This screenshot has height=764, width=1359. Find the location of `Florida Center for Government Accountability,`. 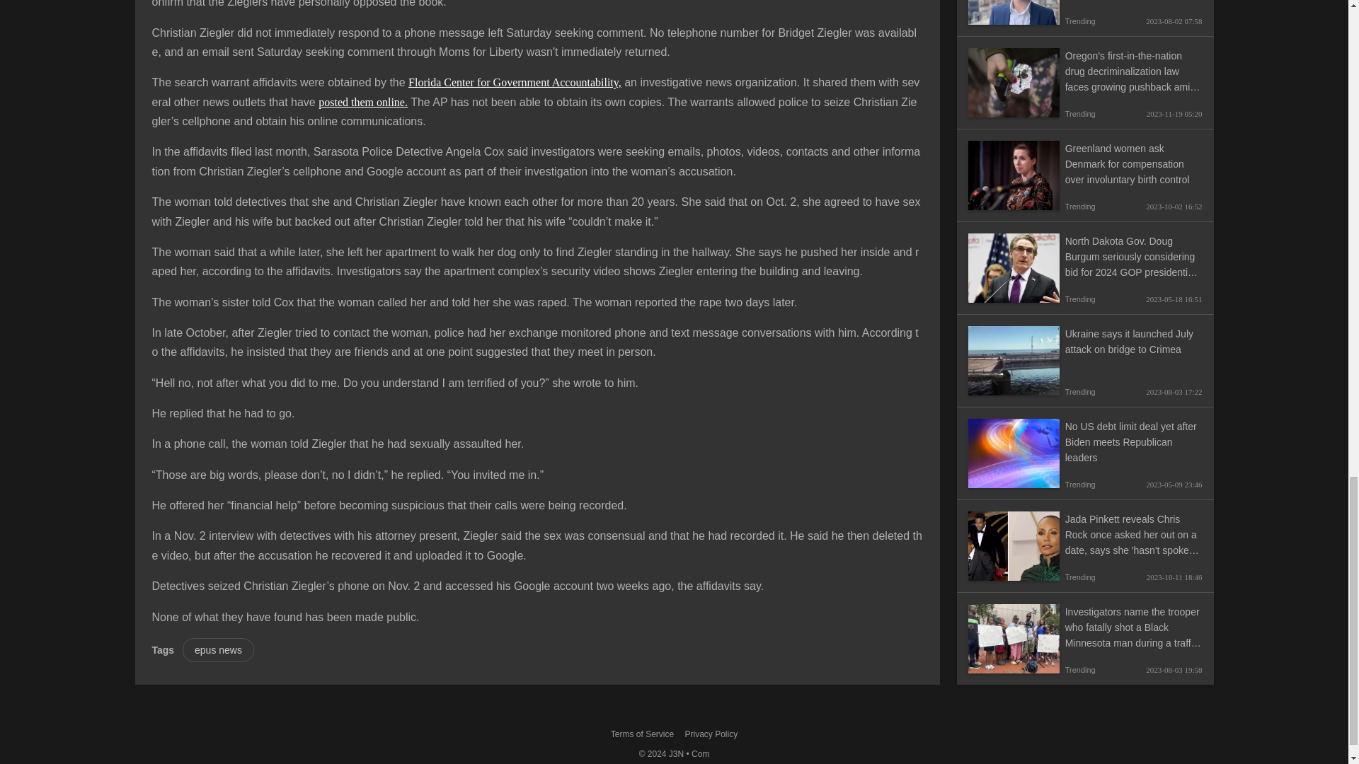

Florida Center for Government Accountability, is located at coordinates (515, 82).